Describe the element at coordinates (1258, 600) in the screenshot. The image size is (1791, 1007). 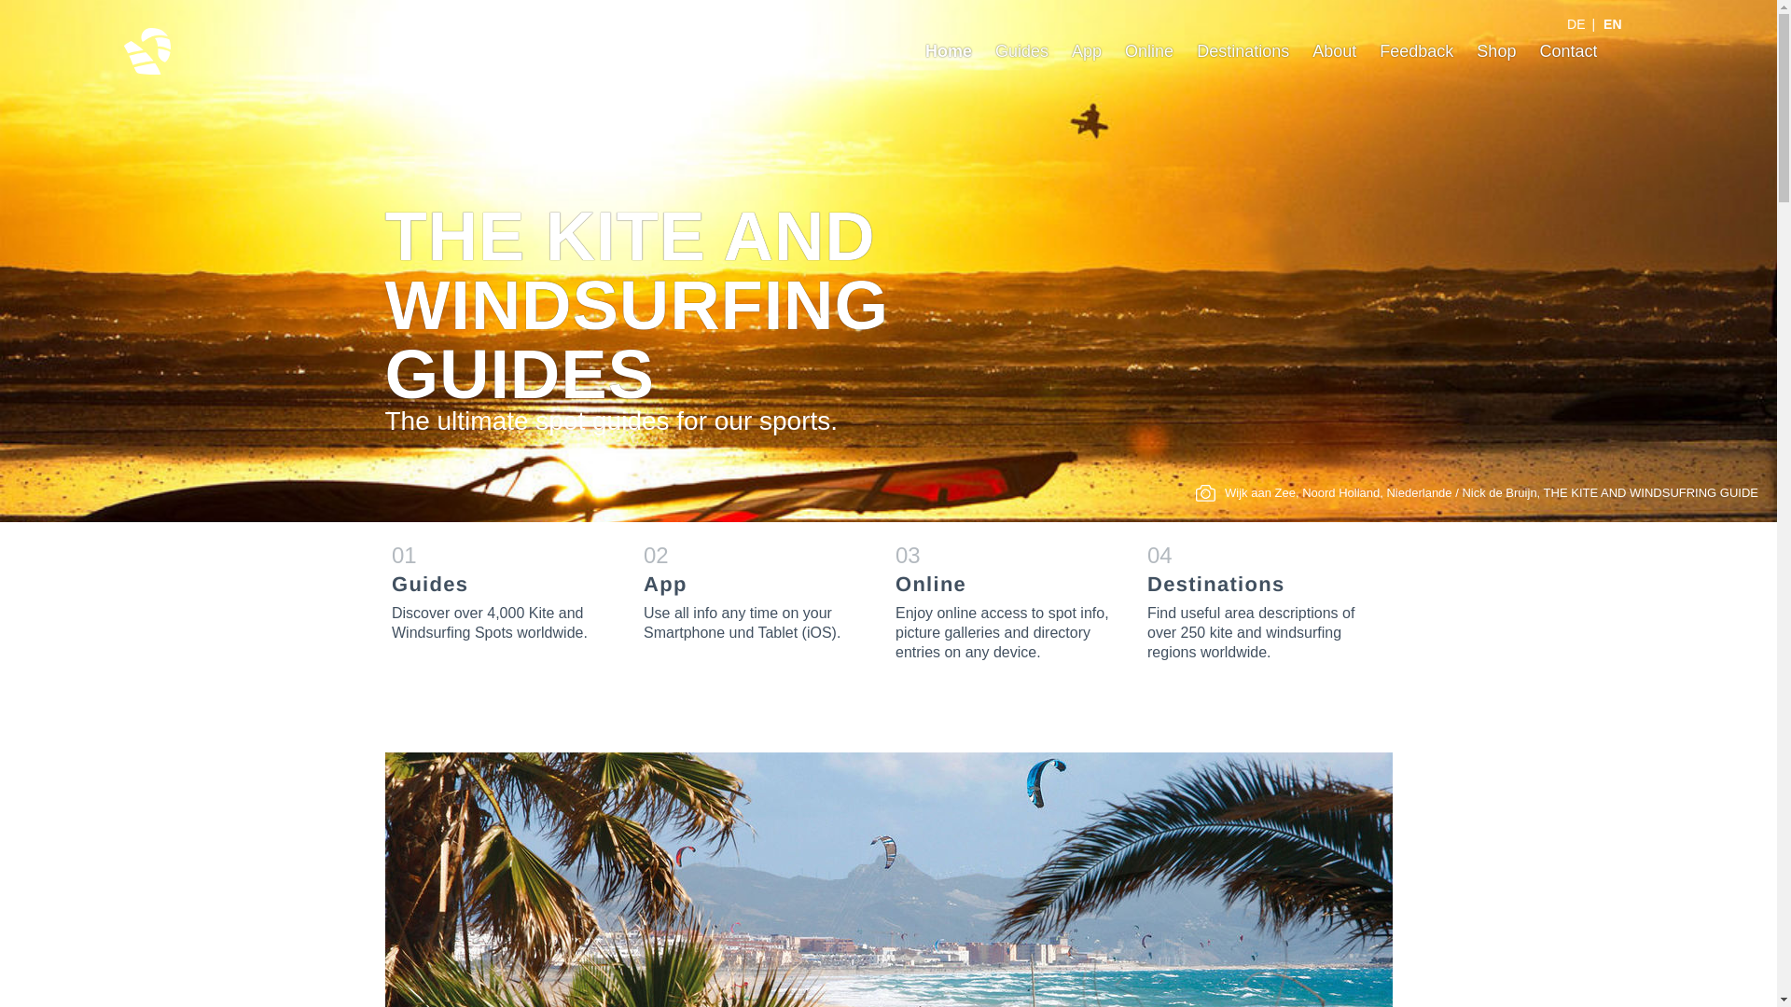
I see `Destinations` at that location.